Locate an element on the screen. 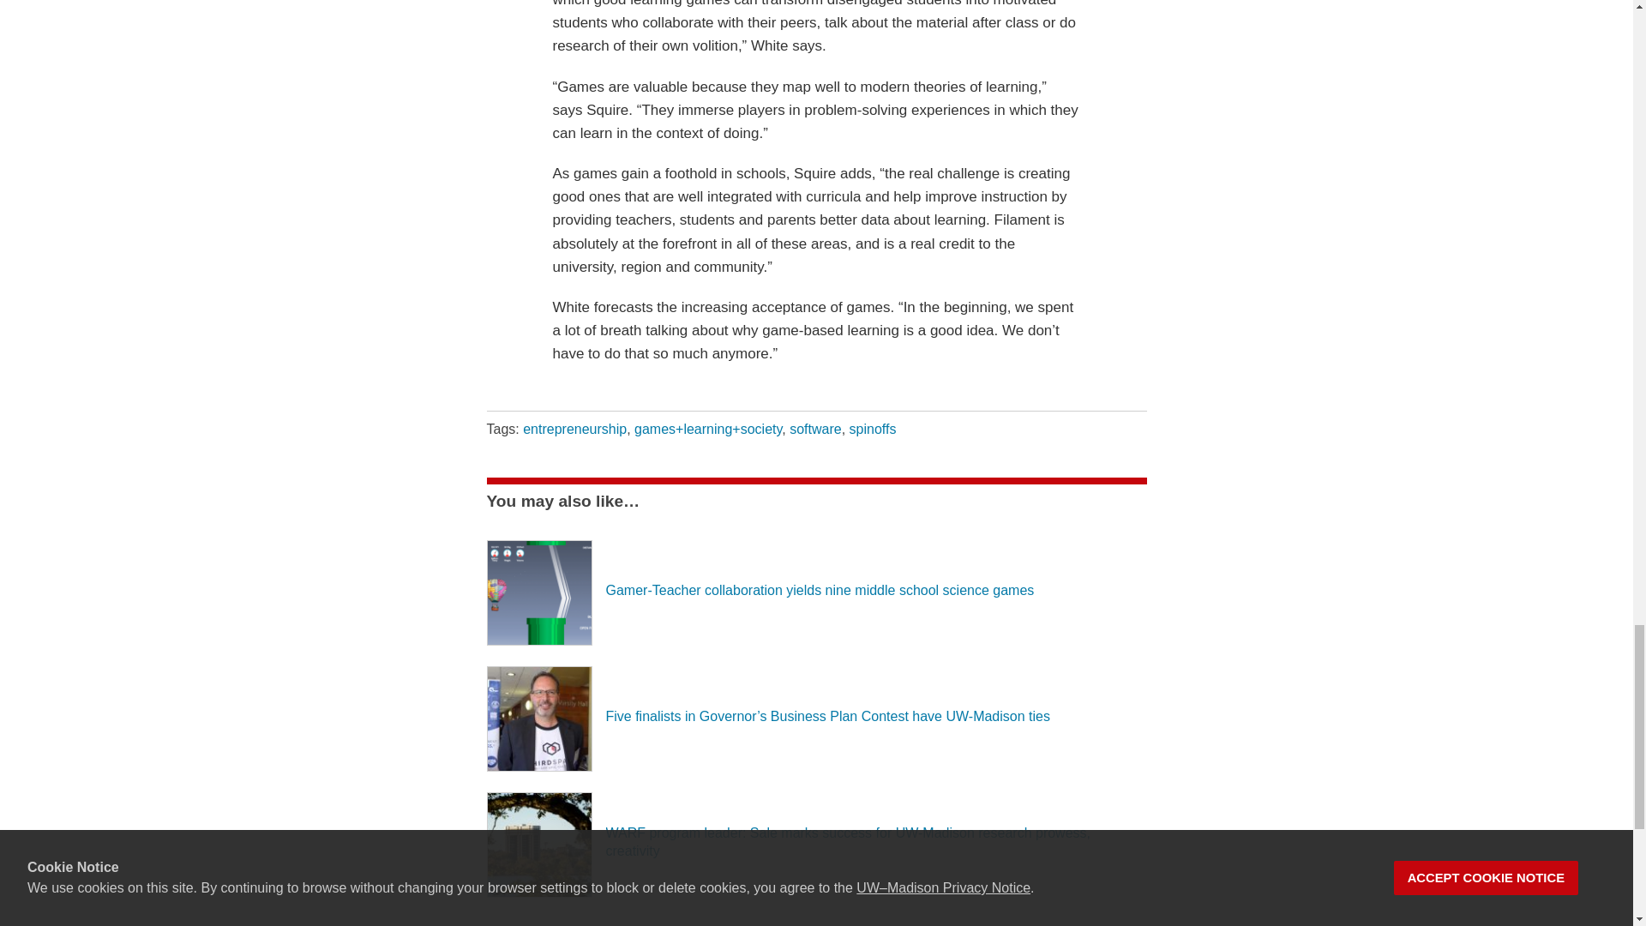 This screenshot has width=1646, height=926. entrepreneurship is located at coordinates (574, 429).